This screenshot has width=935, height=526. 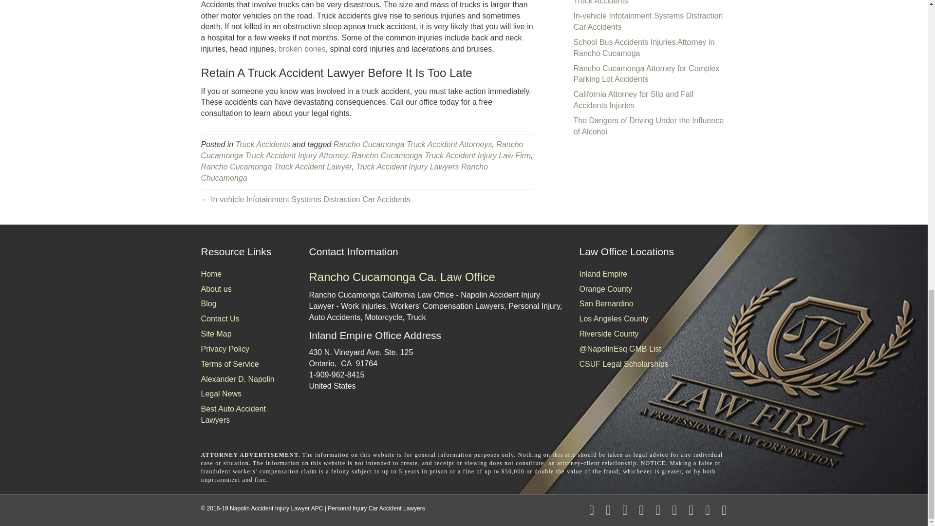 What do you see at coordinates (361, 150) in the screenshot?
I see `Rancho Cucamonga Truck Accident Injury Attorney` at bounding box center [361, 150].